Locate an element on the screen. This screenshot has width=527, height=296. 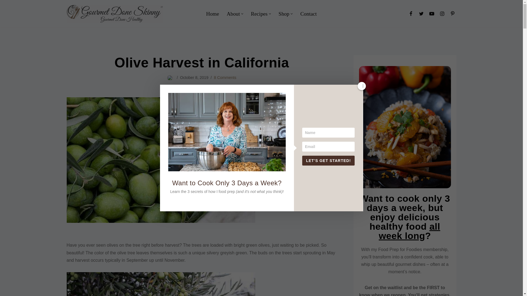
Shop is located at coordinates (284, 14).